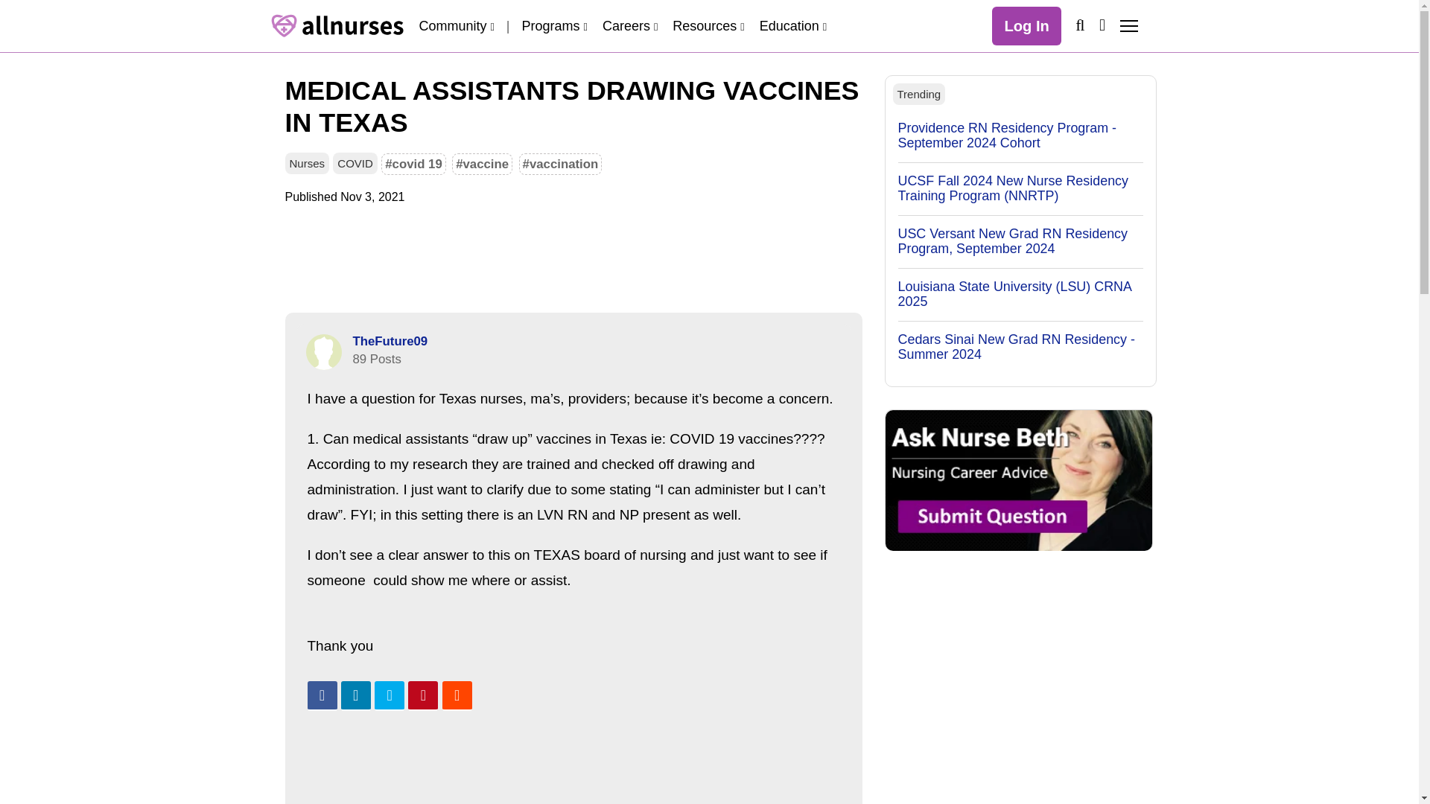 The image size is (1430, 804). What do you see at coordinates (390, 695) in the screenshot?
I see `Share on Twitter` at bounding box center [390, 695].